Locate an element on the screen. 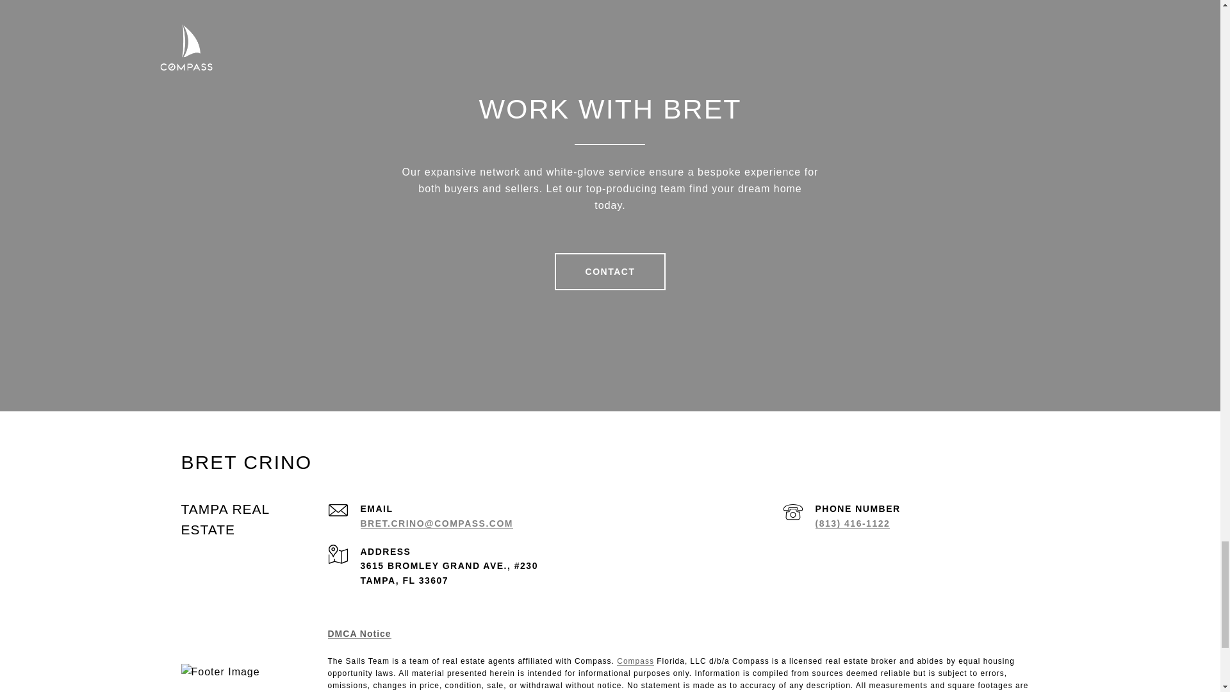  CONTACT is located at coordinates (610, 272).